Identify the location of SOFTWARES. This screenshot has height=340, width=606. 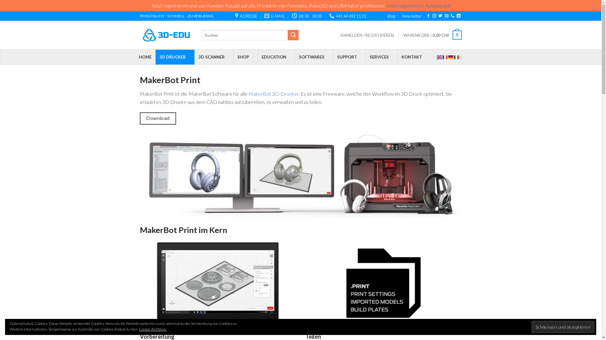
(314, 57).